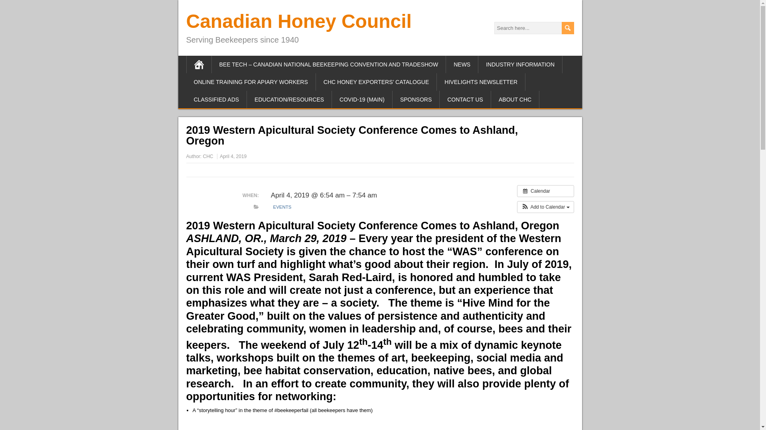 The width and height of the screenshot is (766, 430). I want to click on HIVELIGHTS NEWSLETTER, so click(481, 82).